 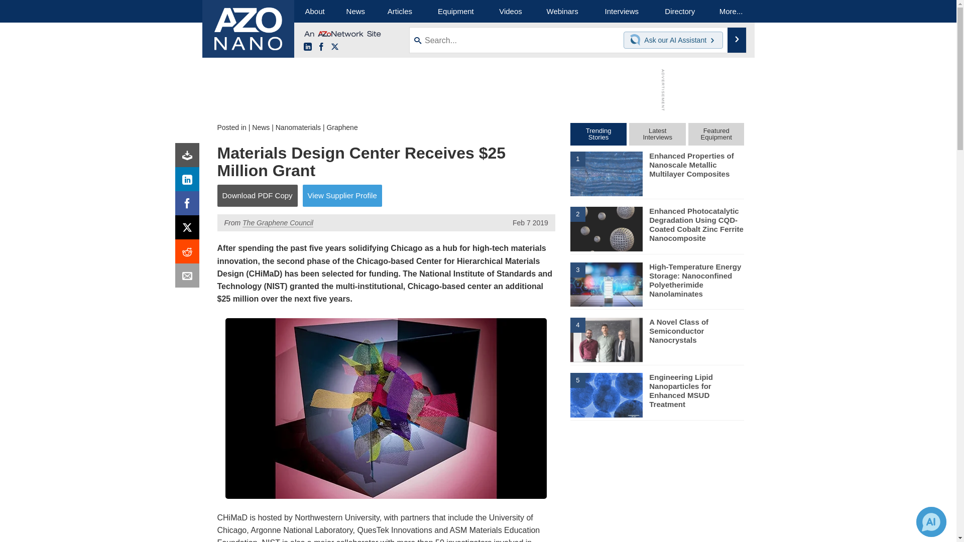 I want to click on Email, so click(x=189, y=278).